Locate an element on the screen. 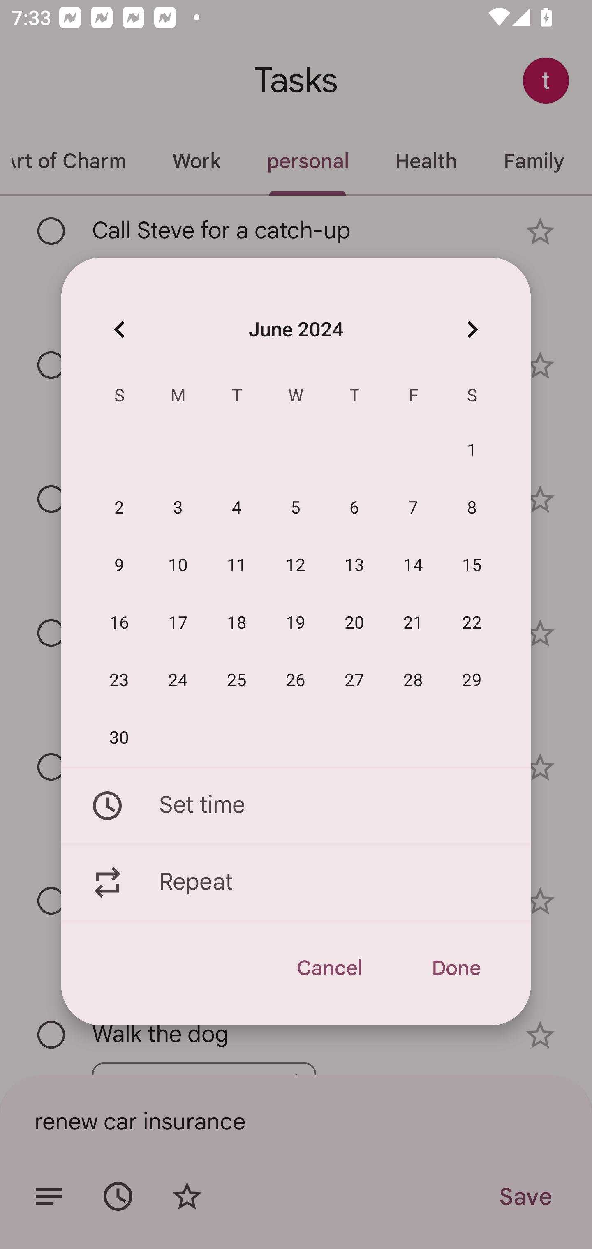 Image resolution: width=592 pixels, height=1249 pixels. 27 27 June 2024 is located at coordinates (354, 680).